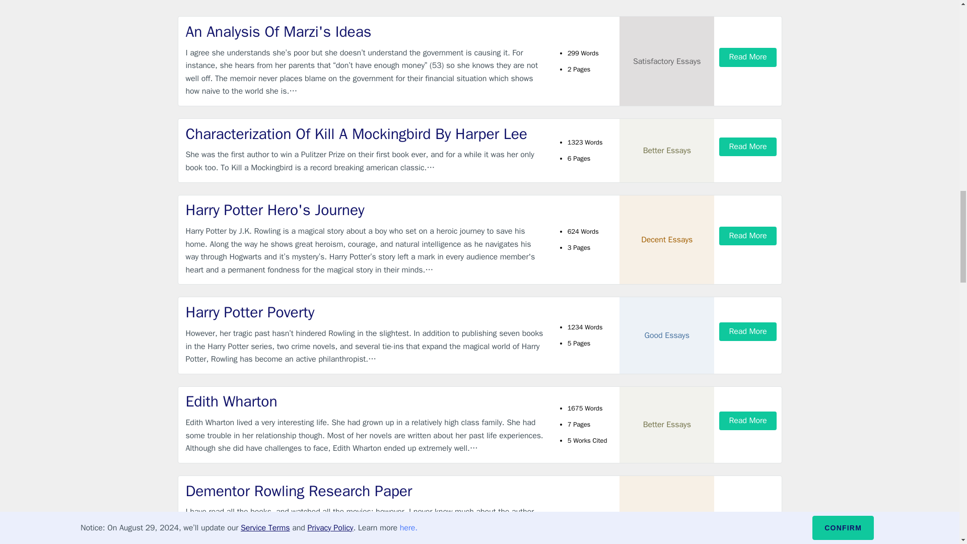 This screenshot has width=967, height=544. Describe the element at coordinates (365, 401) in the screenshot. I see `Edith Wharton` at that location.